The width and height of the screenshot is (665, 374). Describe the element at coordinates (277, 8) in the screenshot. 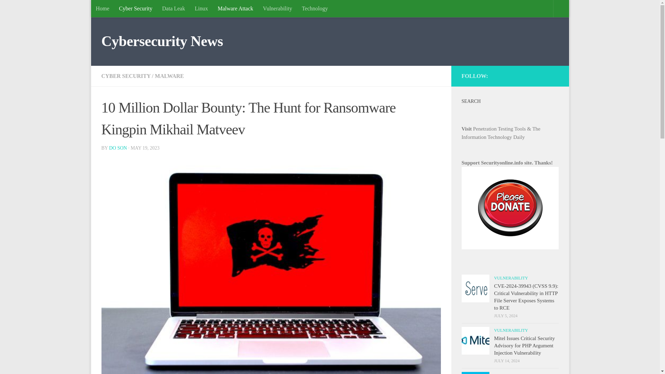

I see `Vulnerability` at that location.